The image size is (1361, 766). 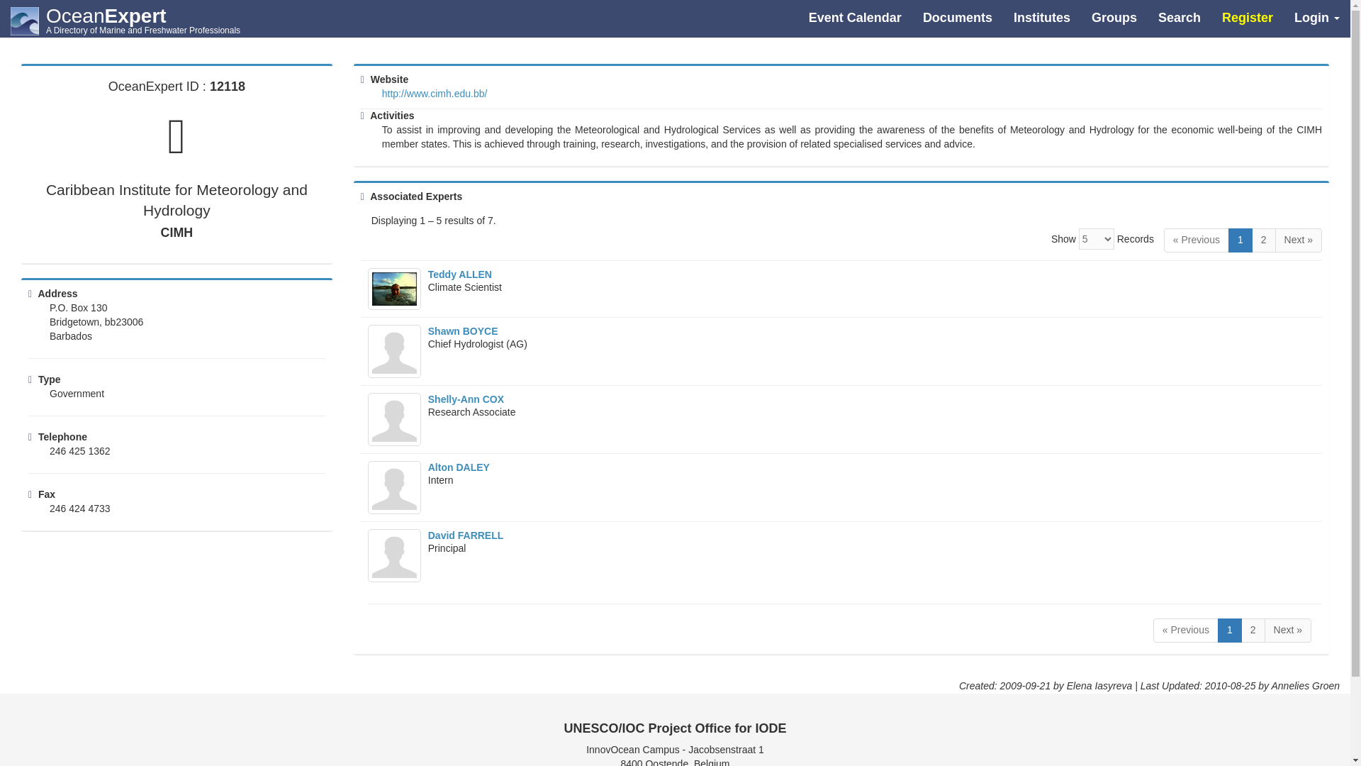 What do you see at coordinates (1114, 17) in the screenshot?
I see `Groups` at bounding box center [1114, 17].